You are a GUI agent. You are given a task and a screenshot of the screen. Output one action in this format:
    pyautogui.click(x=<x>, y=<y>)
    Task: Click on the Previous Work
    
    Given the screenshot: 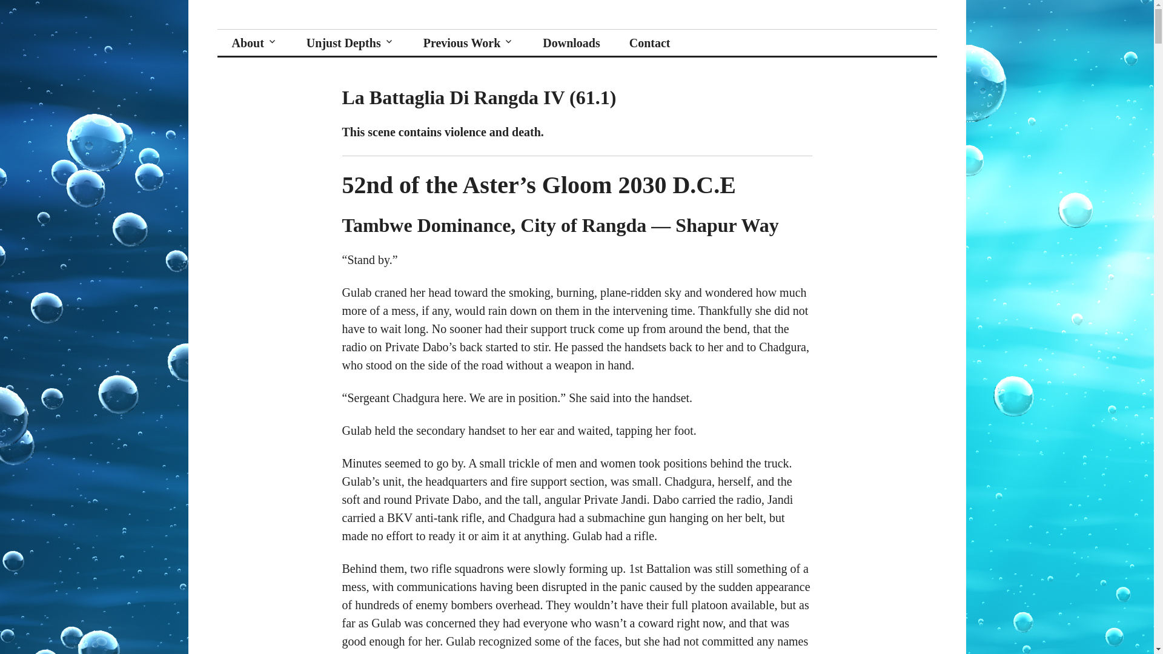 What is the action you would take?
    pyautogui.click(x=469, y=42)
    